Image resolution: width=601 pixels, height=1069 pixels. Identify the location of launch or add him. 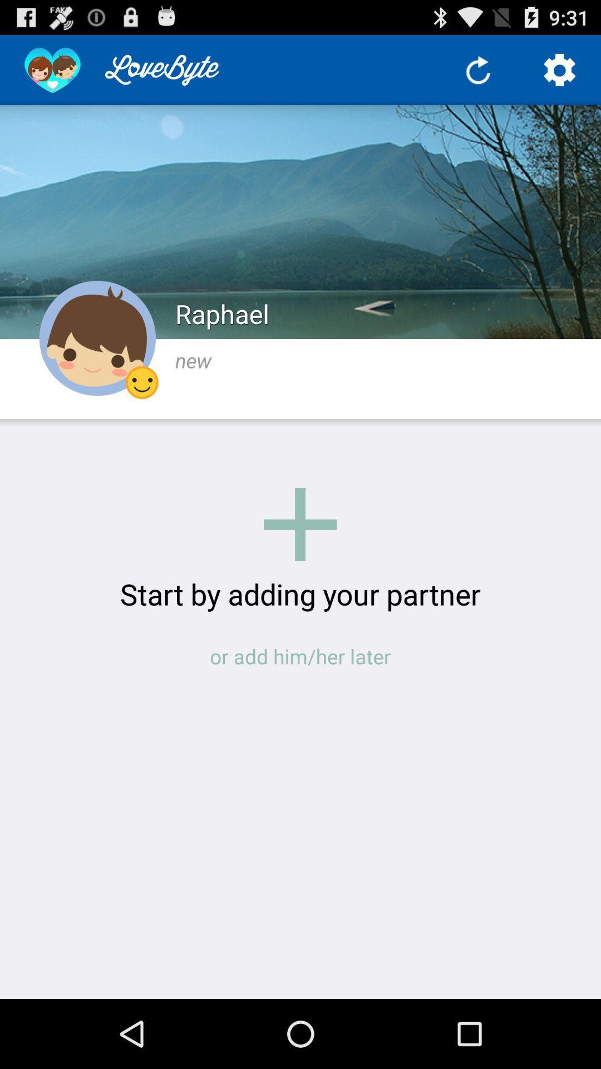
(300, 656).